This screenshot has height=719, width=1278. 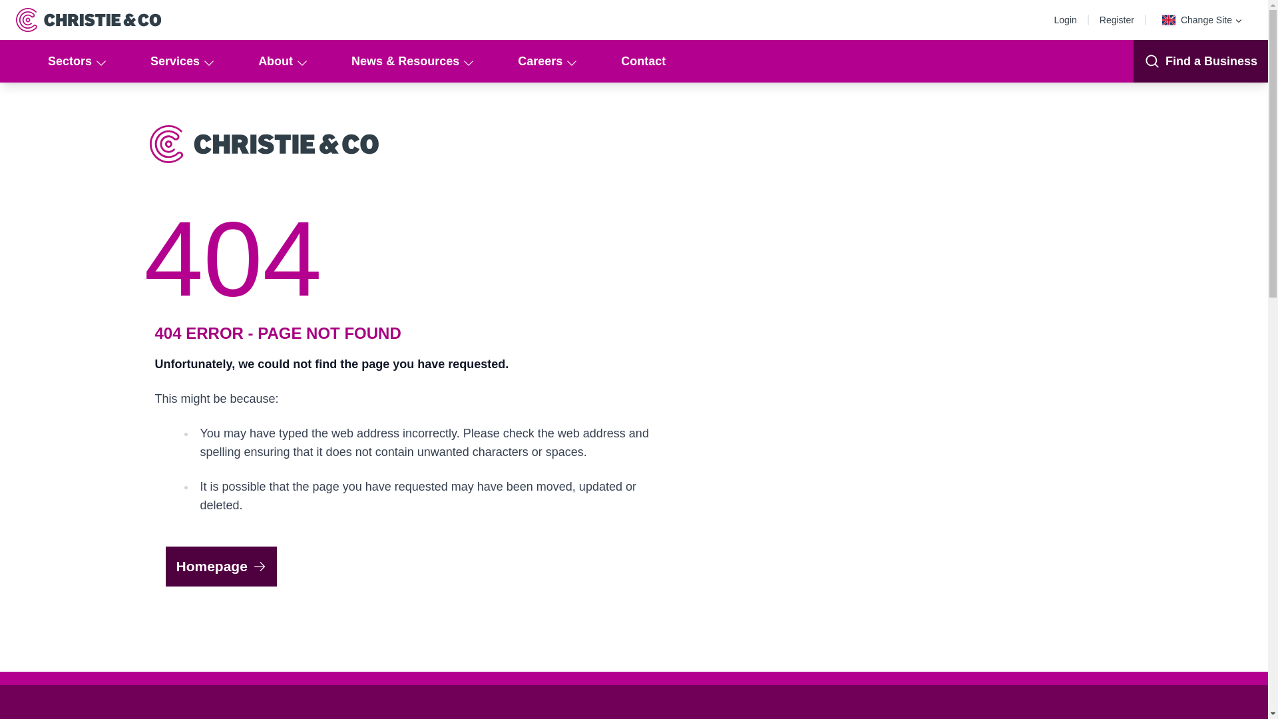 I want to click on Change Site, so click(x=1202, y=20).